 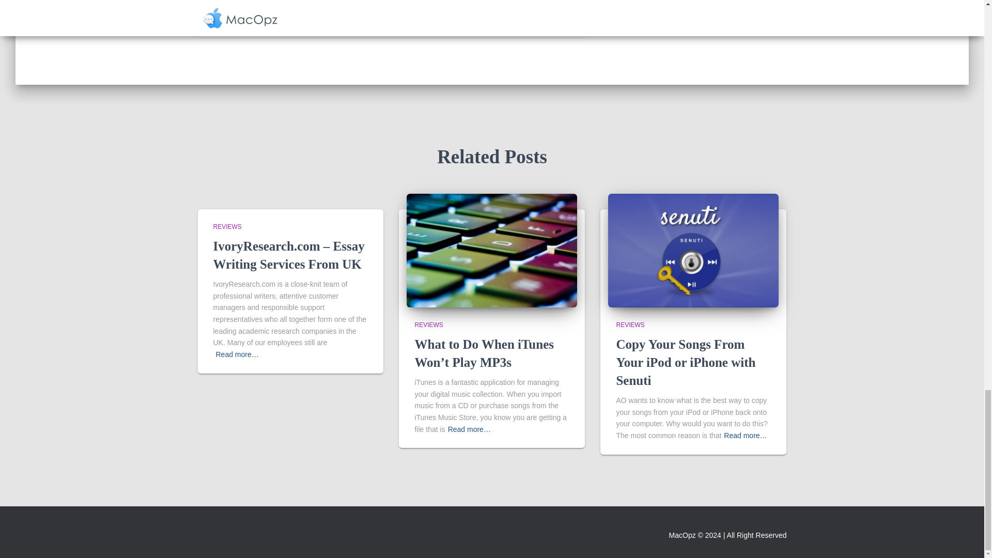 What do you see at coordinates (428, 325) in the screenshot?
I see `View all posts in Reviews` at bounding box center [428, 325].